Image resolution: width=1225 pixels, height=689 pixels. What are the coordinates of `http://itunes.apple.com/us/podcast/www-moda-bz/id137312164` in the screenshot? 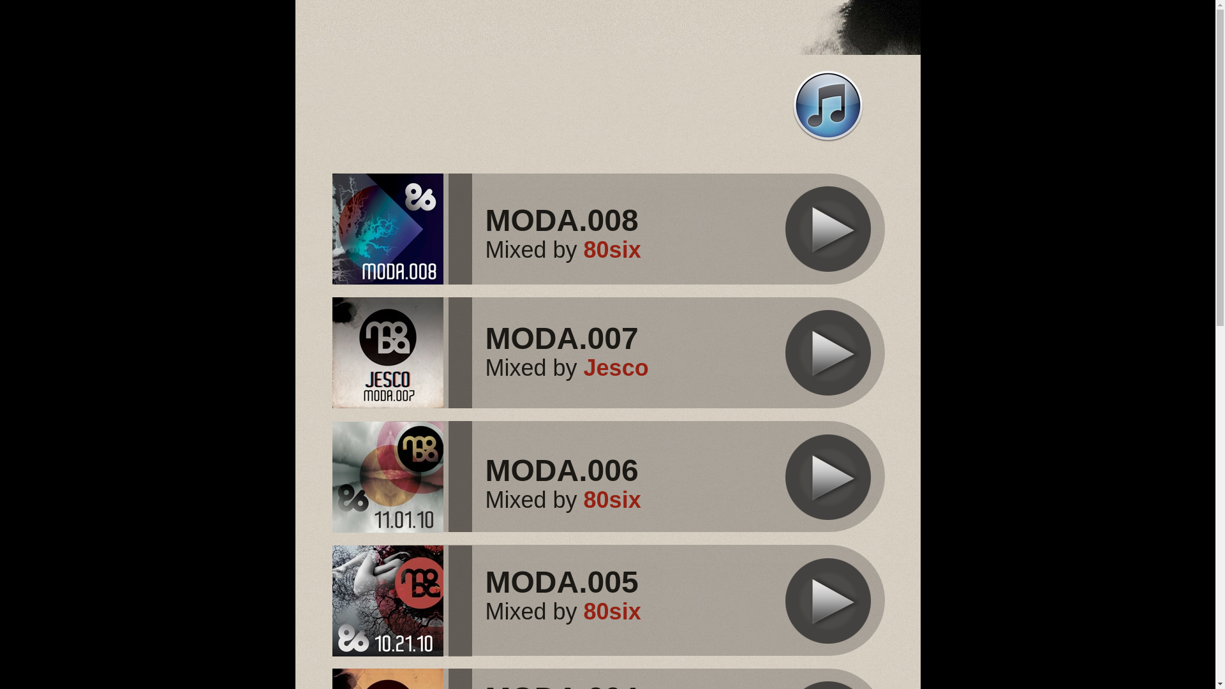 It's located at (828, 140).